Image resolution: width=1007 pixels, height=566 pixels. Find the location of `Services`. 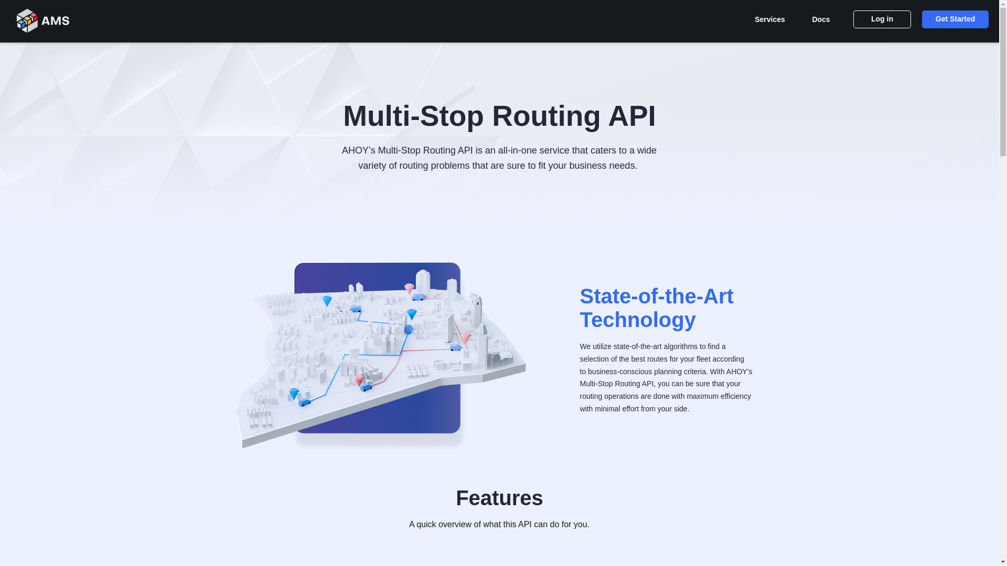

Services is located at coordinates (770, 19).